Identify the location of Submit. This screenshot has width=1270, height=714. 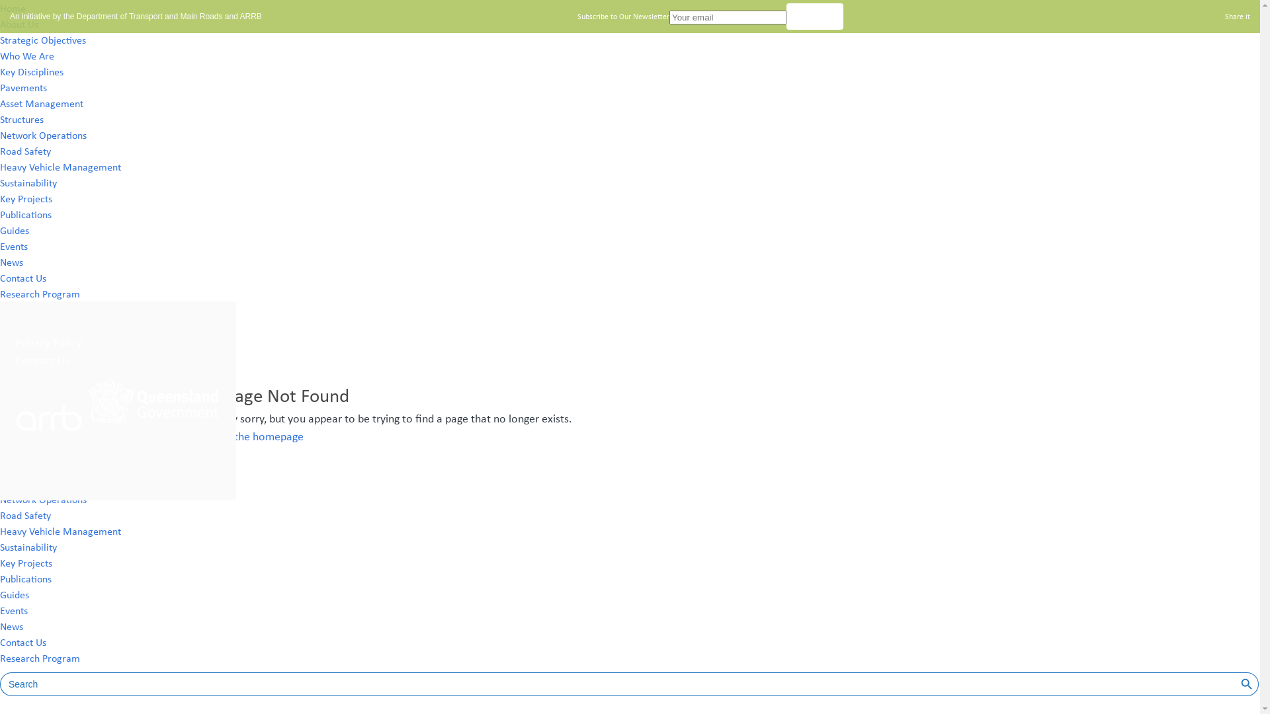
(815, 17).